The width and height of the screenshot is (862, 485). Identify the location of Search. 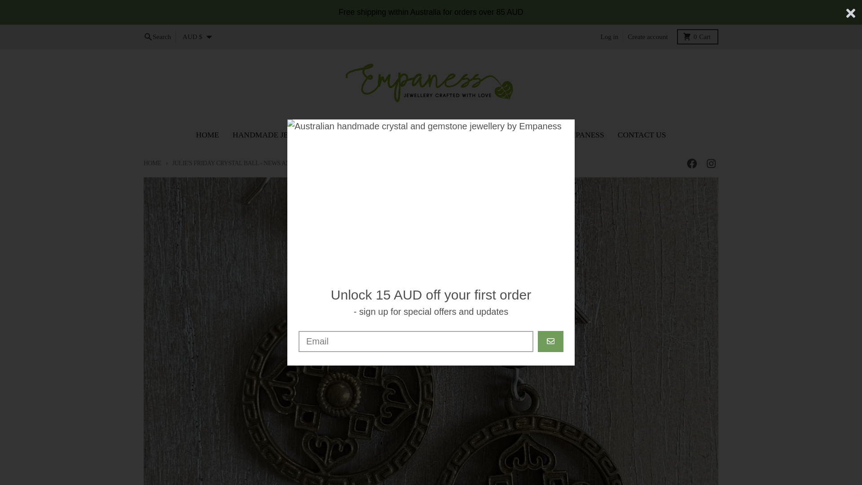
(157, 37).